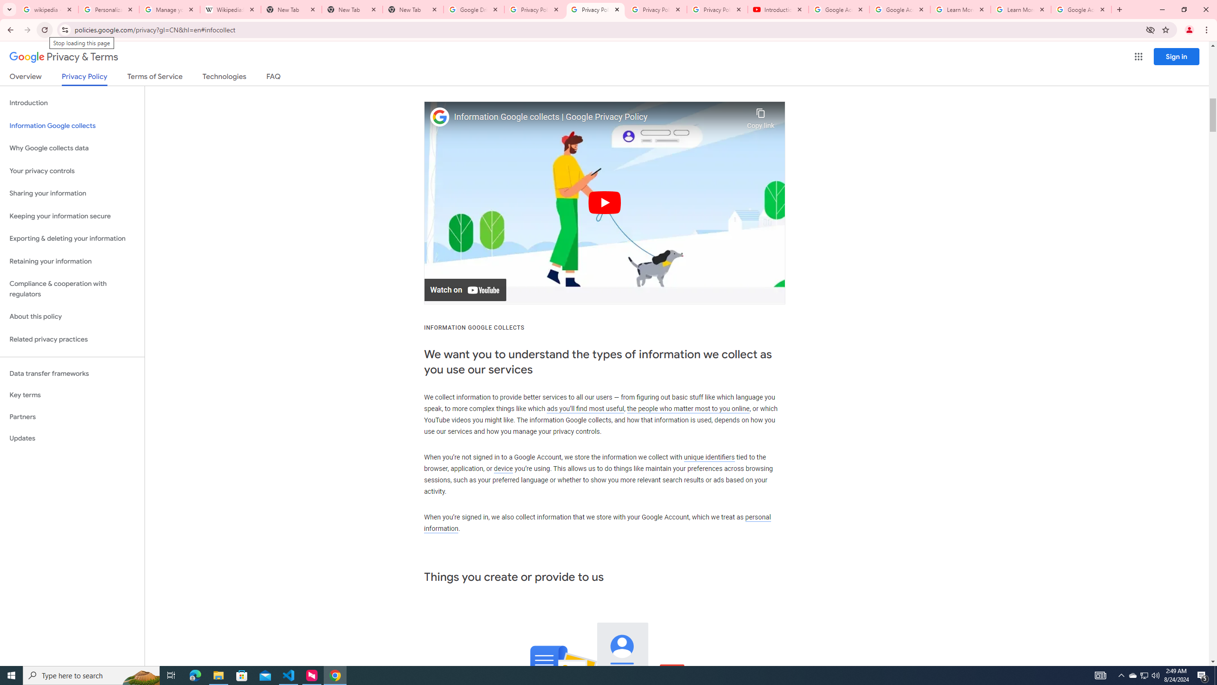 The height and width of the screenshot is (685, 1217). Describe the element at coordinates (72, 289) in the screenshot. I see `Compliance & cooperation with regulators` at that location.